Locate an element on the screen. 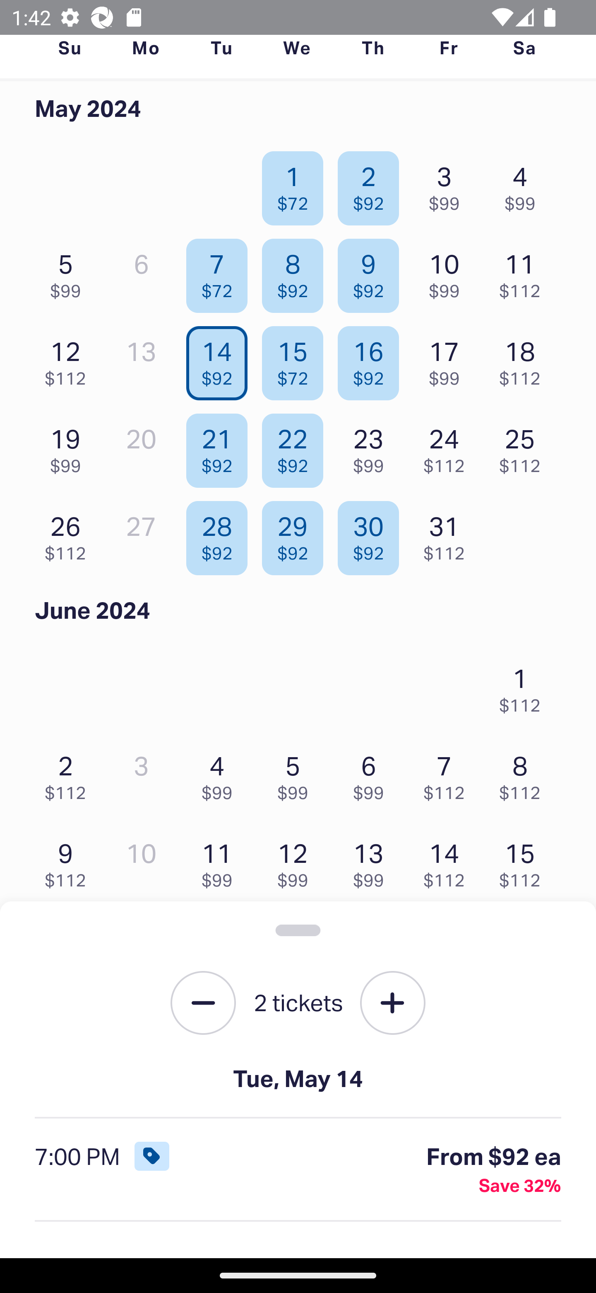 The image size is (596, 1293). 7 $112 is located at coordinates (448, 774).